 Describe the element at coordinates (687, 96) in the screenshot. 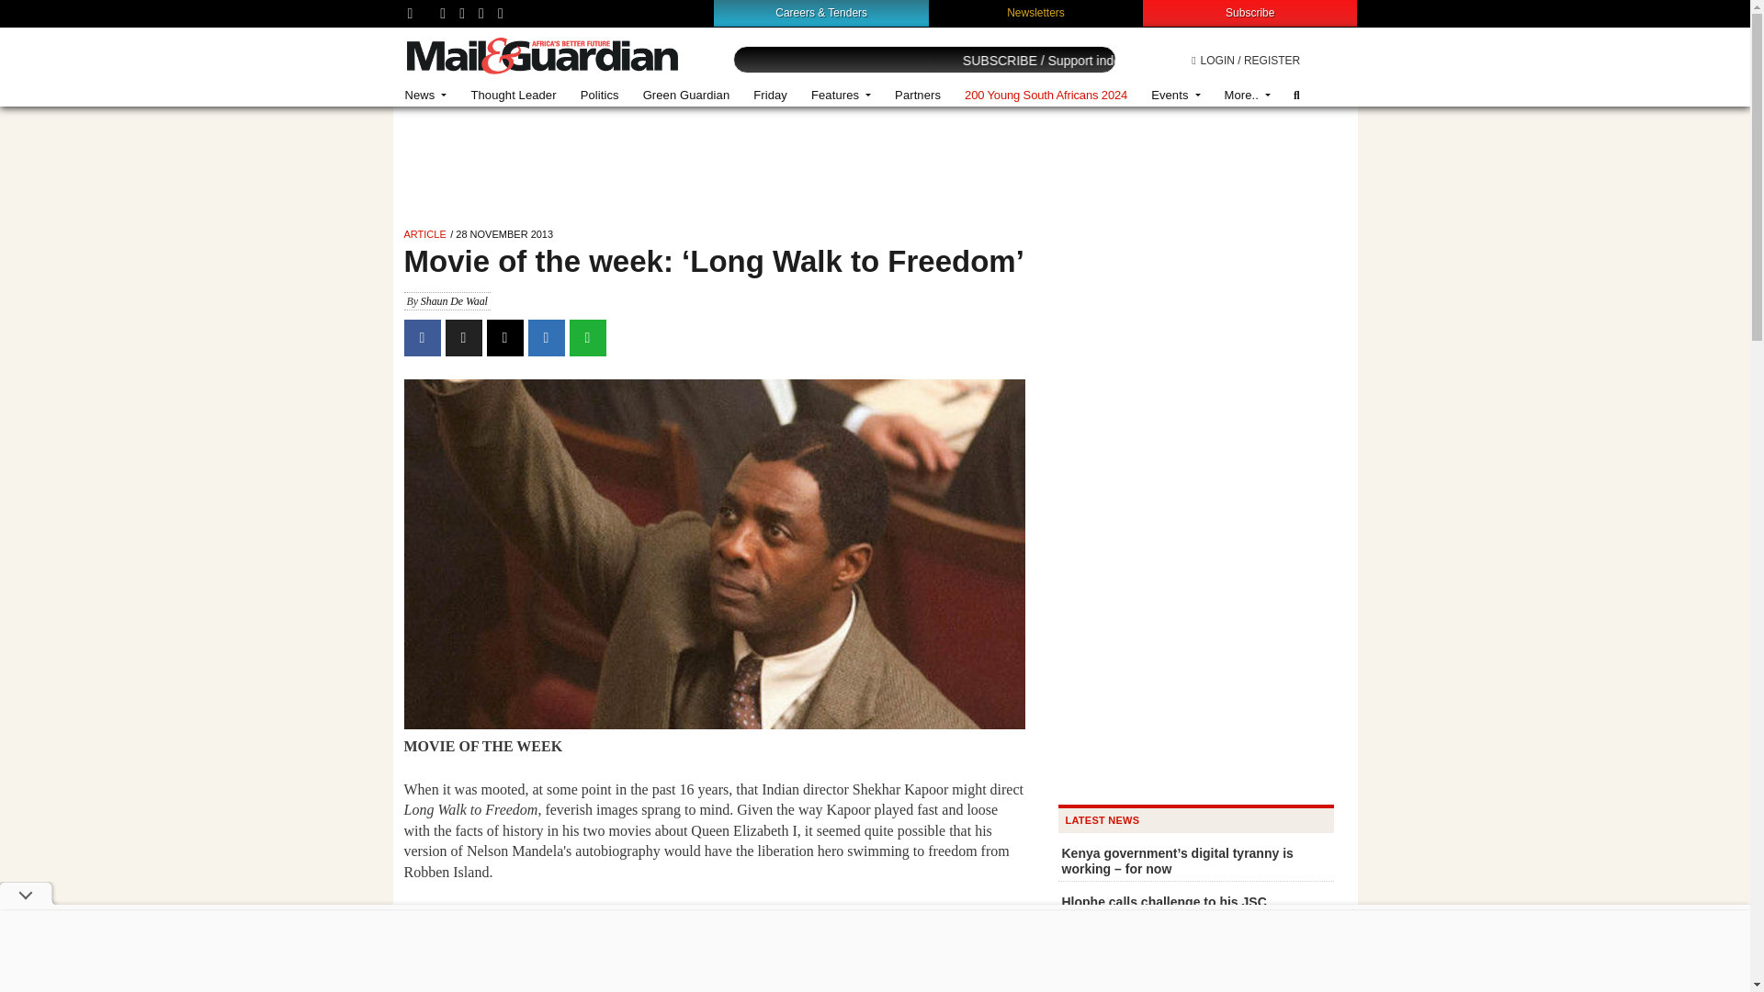

I see `Green Guardian` at that location.